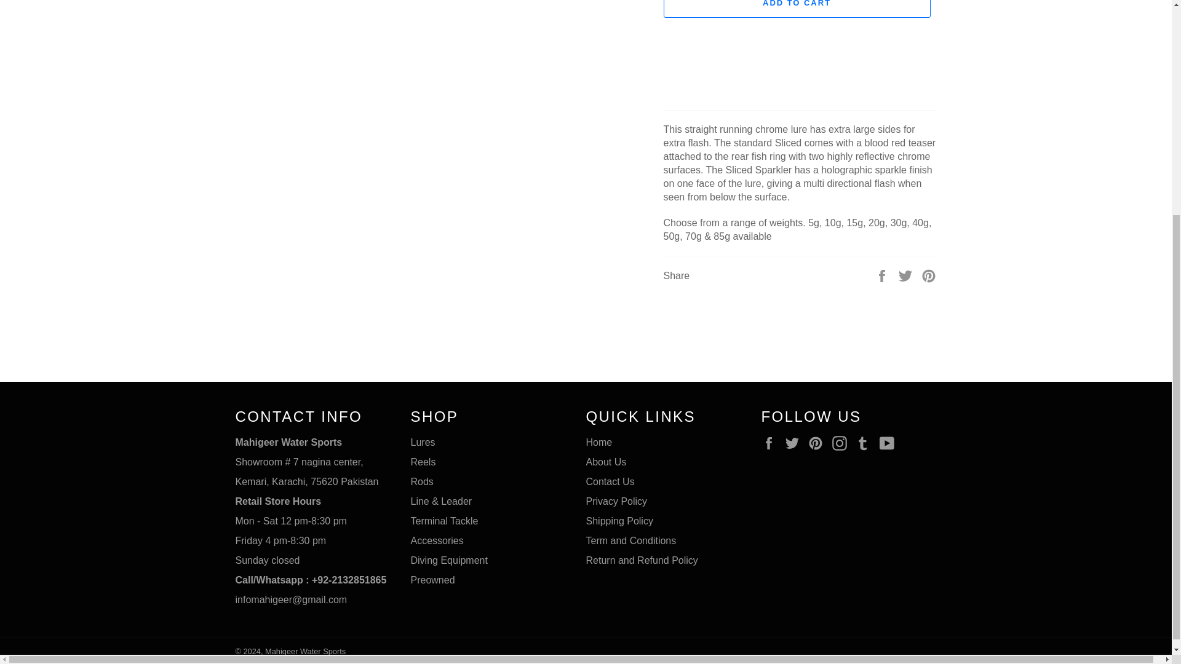 The height and width of the screenshot is (664, 1181). Describe the element at coordinates (616, 501) in the screenshot. I see `Privacy Policy` at that location.